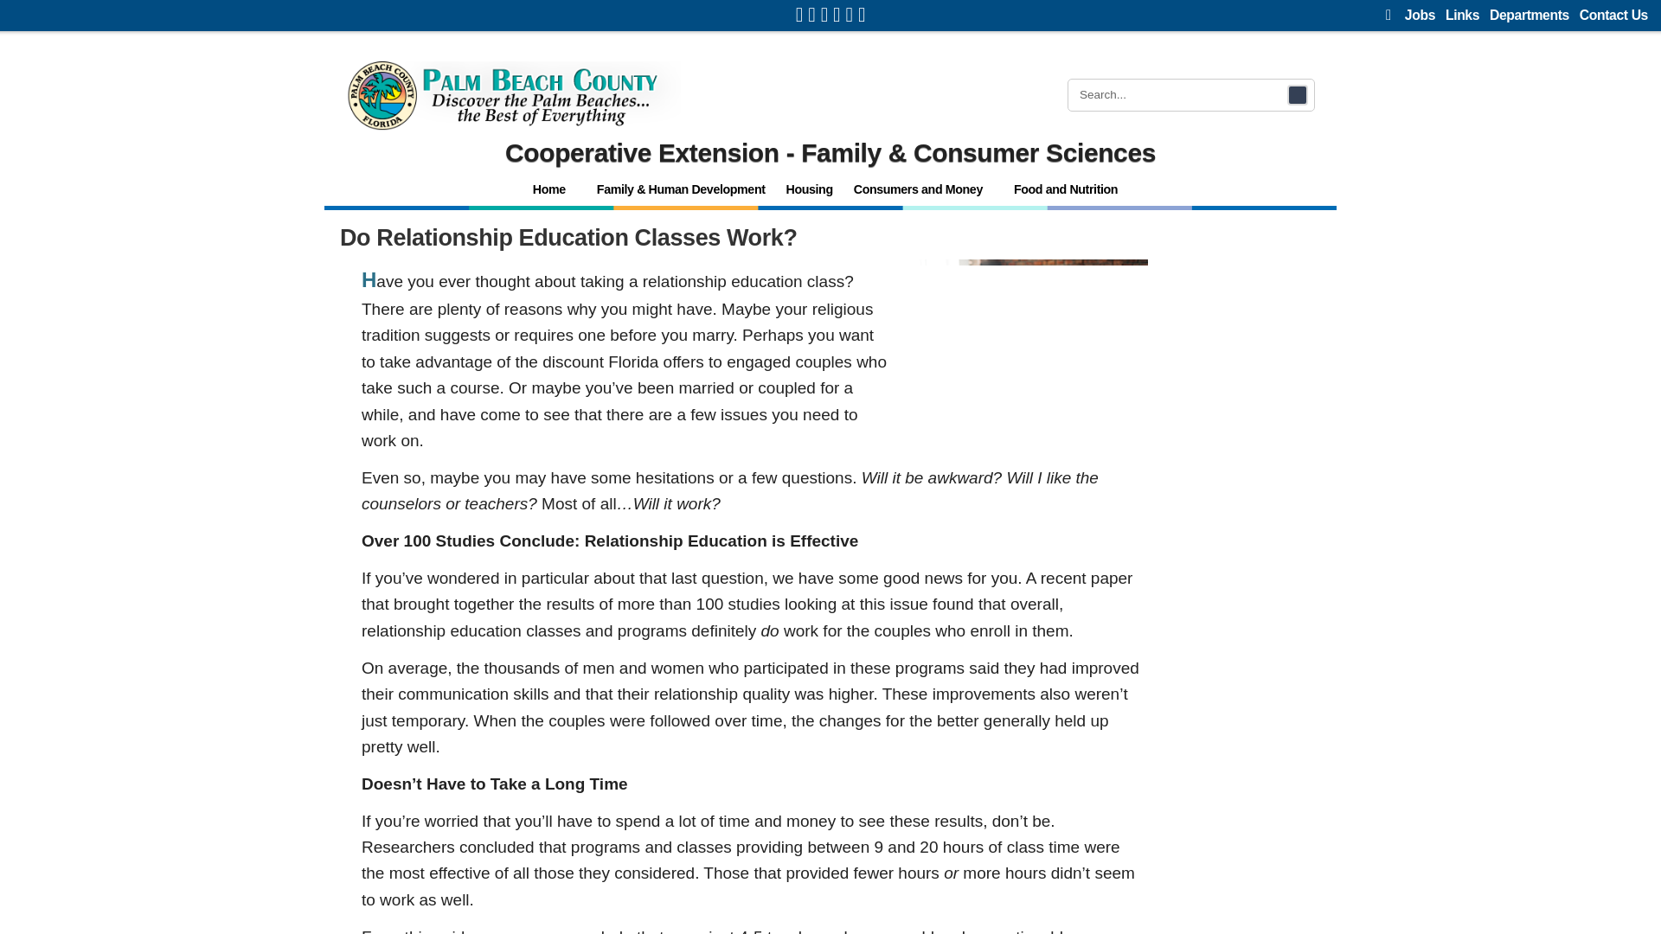 This screenshot has height=934, width=1661. Describe the element at coordinates (1298, 95) in the screenshot. I see `Search` at that location.